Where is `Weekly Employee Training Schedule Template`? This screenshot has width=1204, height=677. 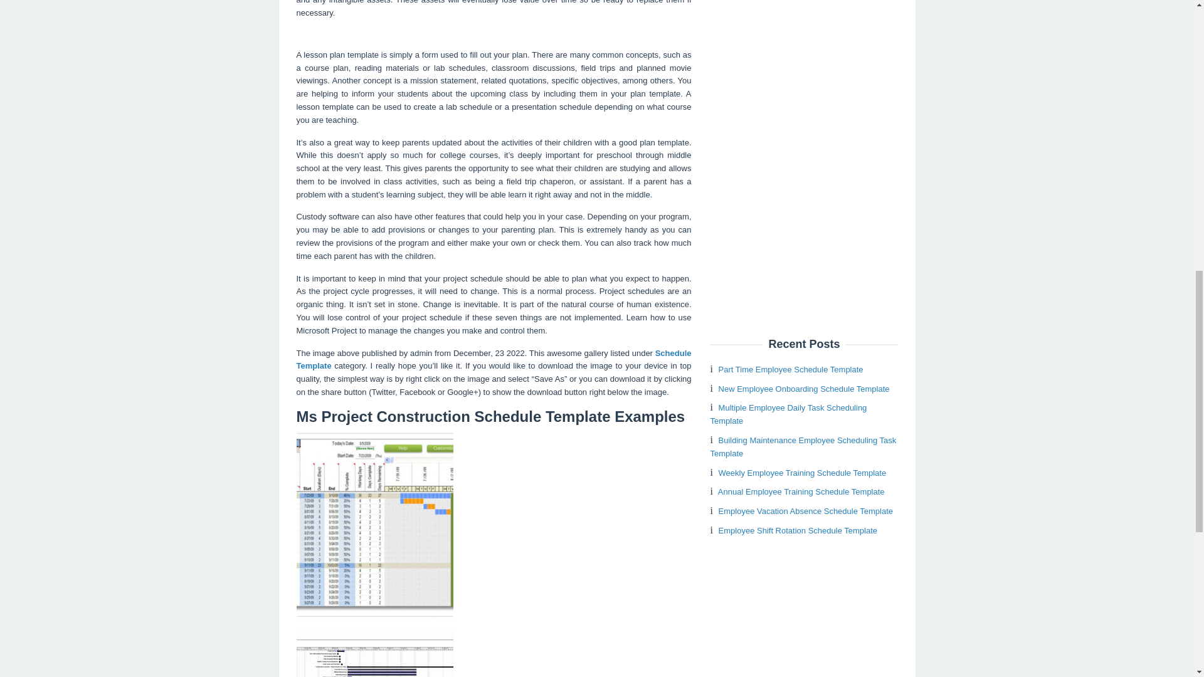
Weekly Employee Training Schedule Template is located at coordinates (803, 473).